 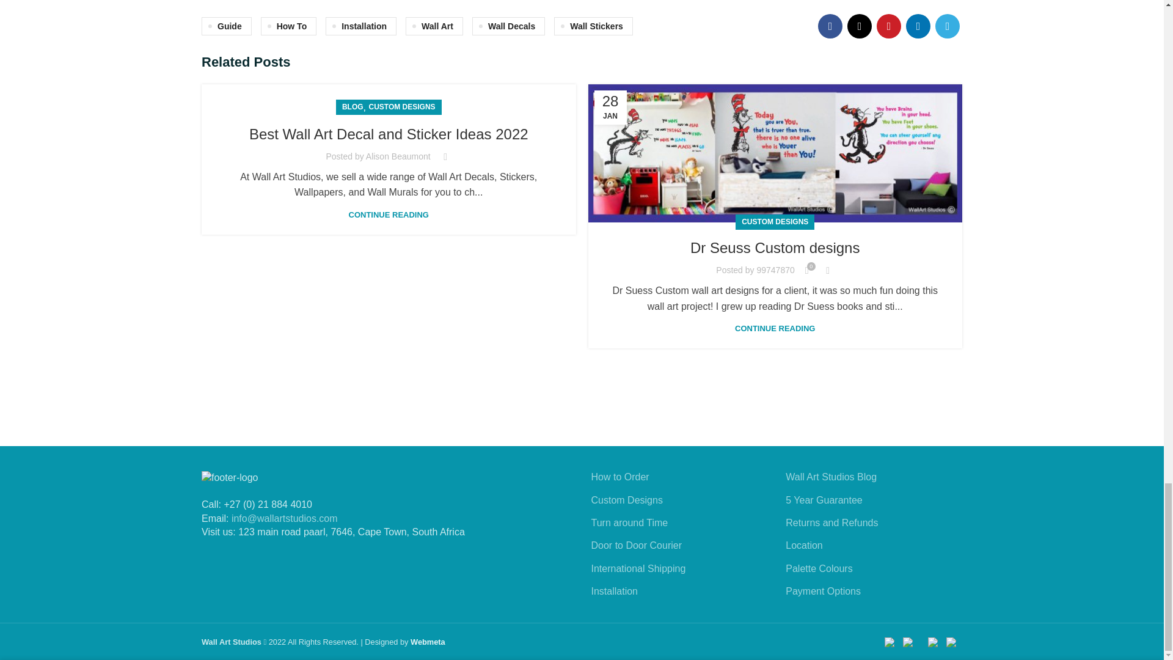 What do you see at coordinates (288, 26) in the screenshot?
I see `How To` at bounding box center [288, 26].